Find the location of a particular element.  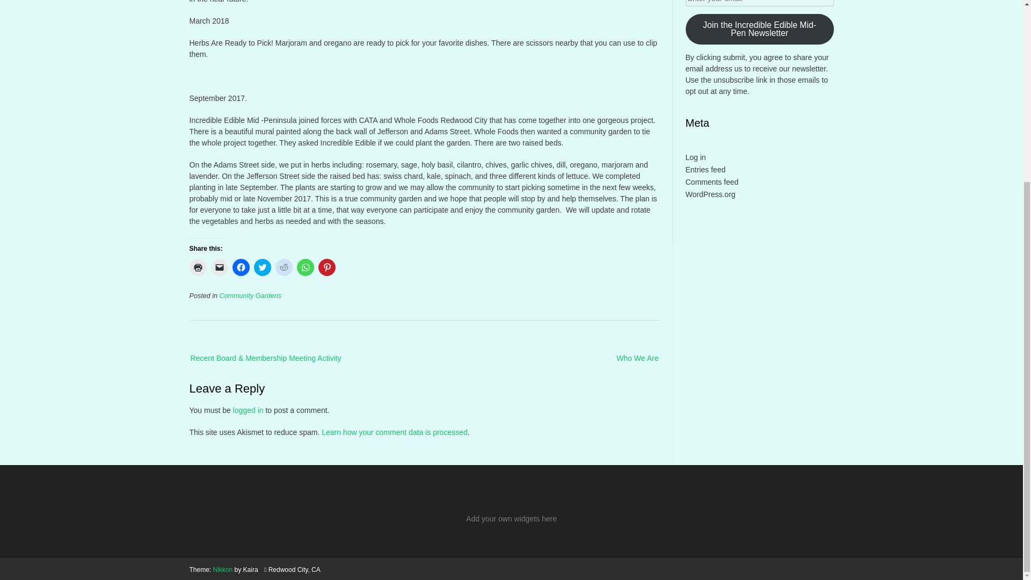

Click to email a link to a friend is located at coordinates (219, 267).